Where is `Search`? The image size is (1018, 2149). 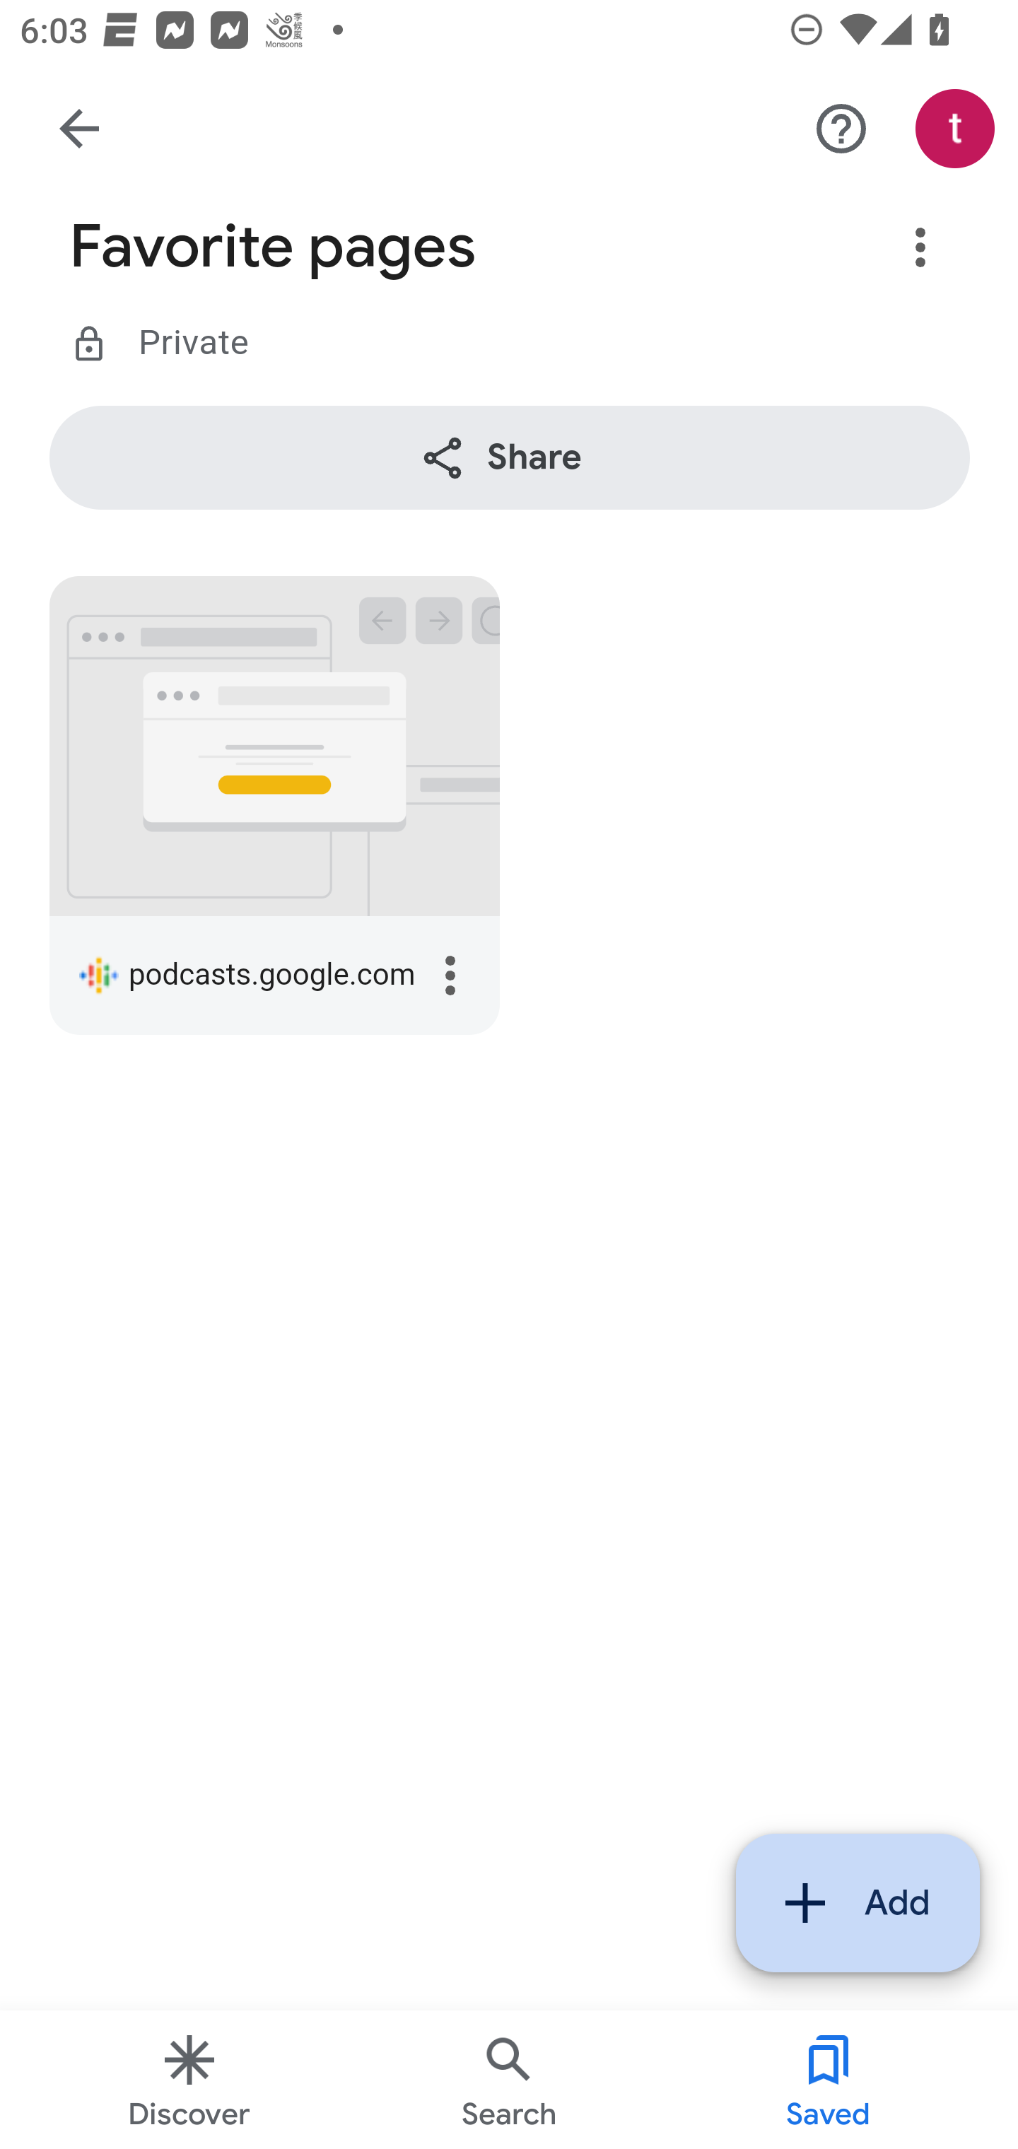 Search is located at coordinates (509, 2080).